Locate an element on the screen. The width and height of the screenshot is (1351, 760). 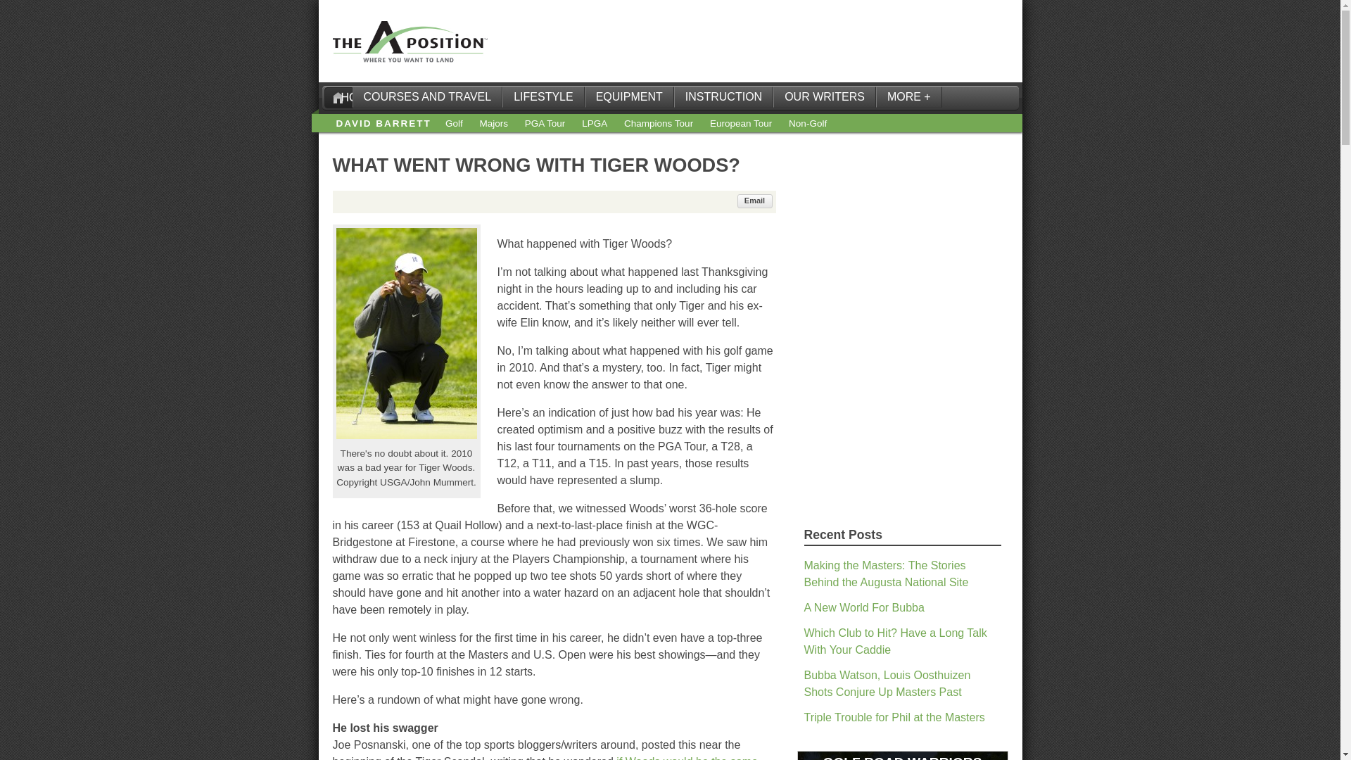
LPGA is located at coordinates (594, 123).